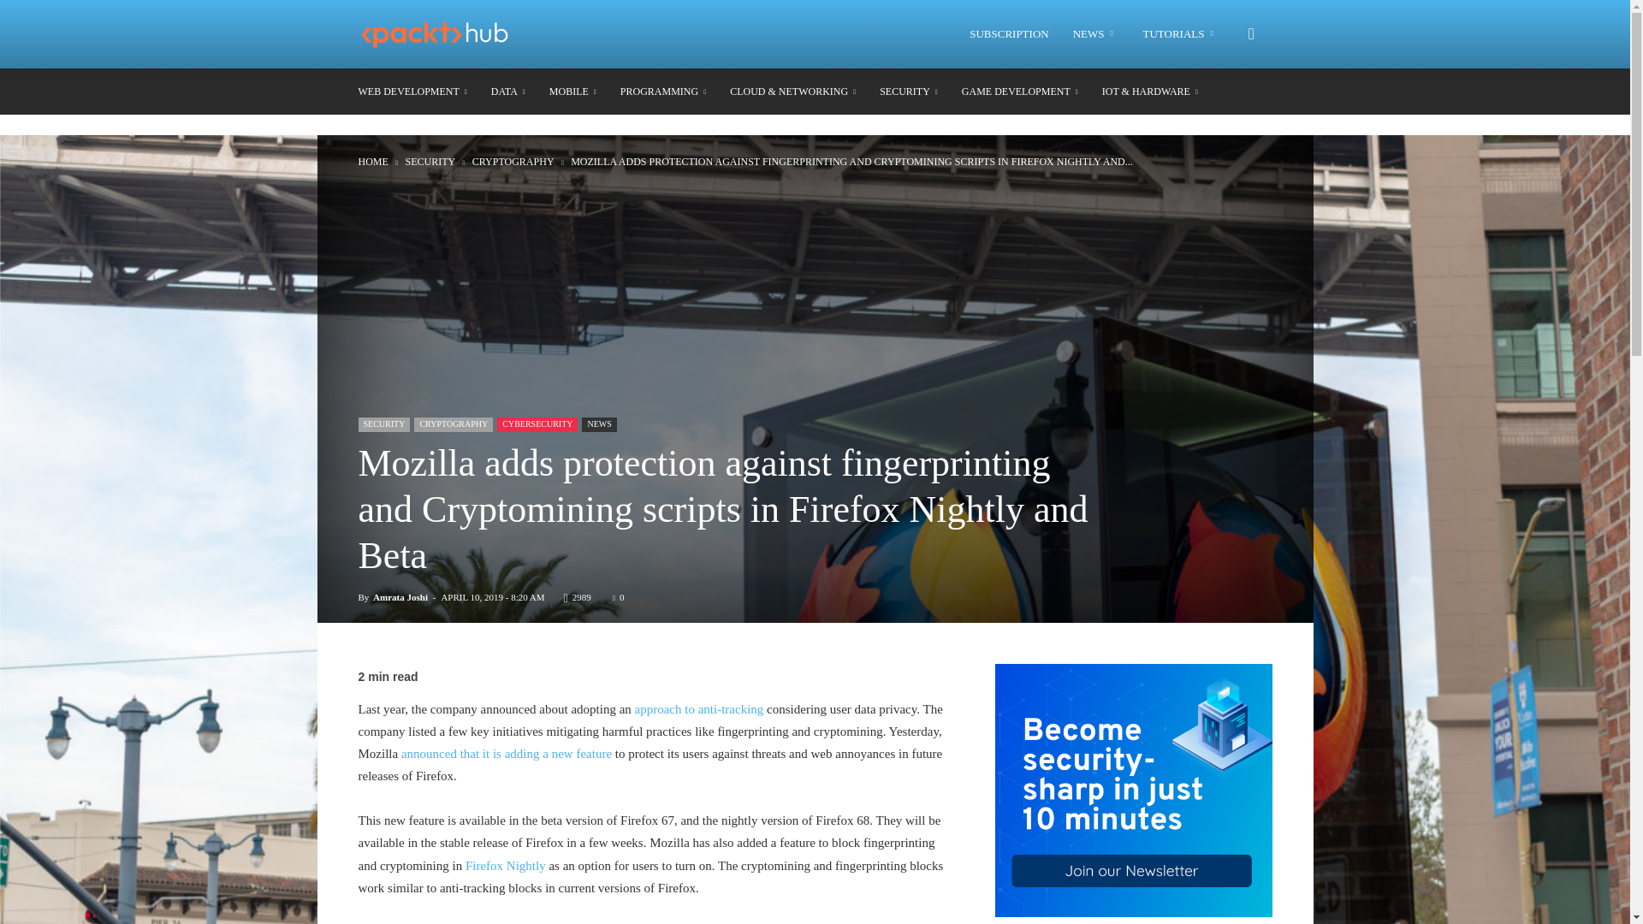 Image resolution: width=1643 pixels, height=924 pixels. What do you see at coordinates (1181, 34) in the screenshot?
I see `TUTORIALS` at bounding box center [1181, 34].